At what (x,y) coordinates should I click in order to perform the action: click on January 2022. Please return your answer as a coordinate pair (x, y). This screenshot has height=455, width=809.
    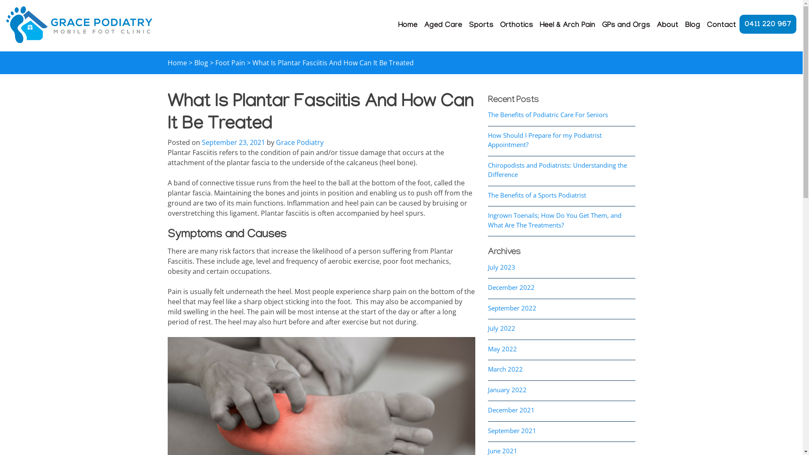
    Looking at the image, I should click on (507, 390).